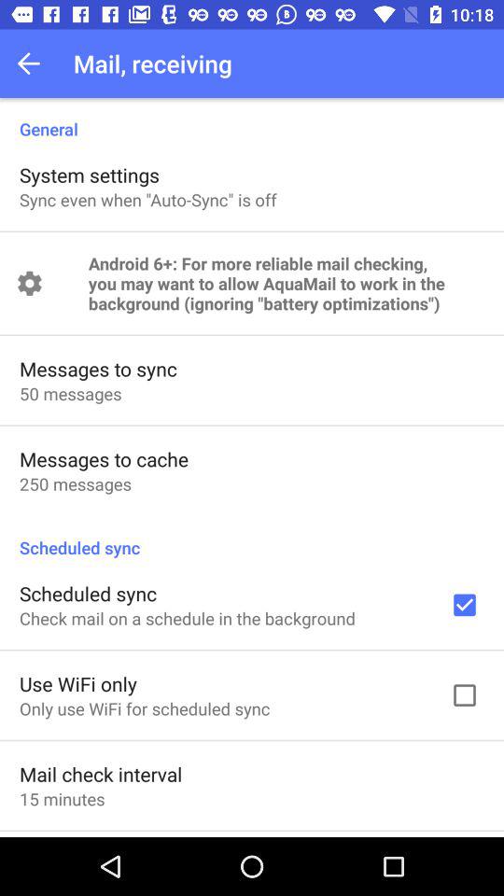 This screenshot has width=504, height=896. I want to click on click the icon above the general icon, so click(34, 63).